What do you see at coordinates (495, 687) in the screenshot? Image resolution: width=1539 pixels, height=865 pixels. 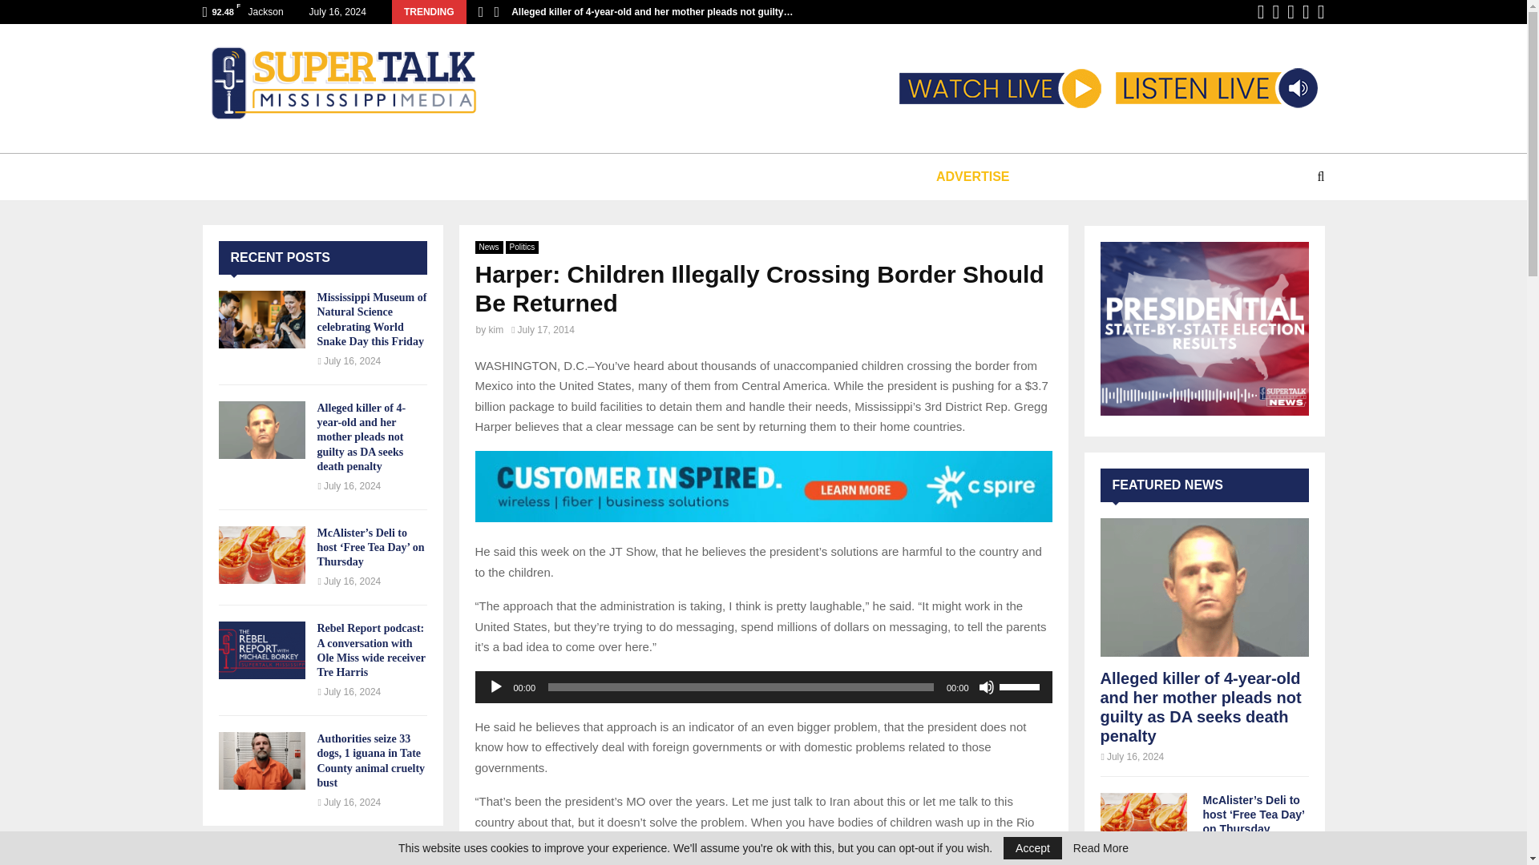 I see `Play` at bounding box center [495, 687].